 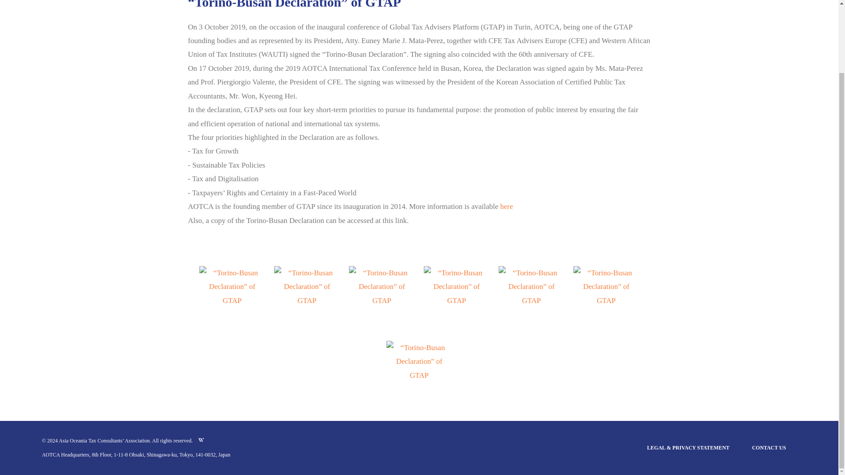 I want to click on CONTACT US, so click(x=768, y=447).